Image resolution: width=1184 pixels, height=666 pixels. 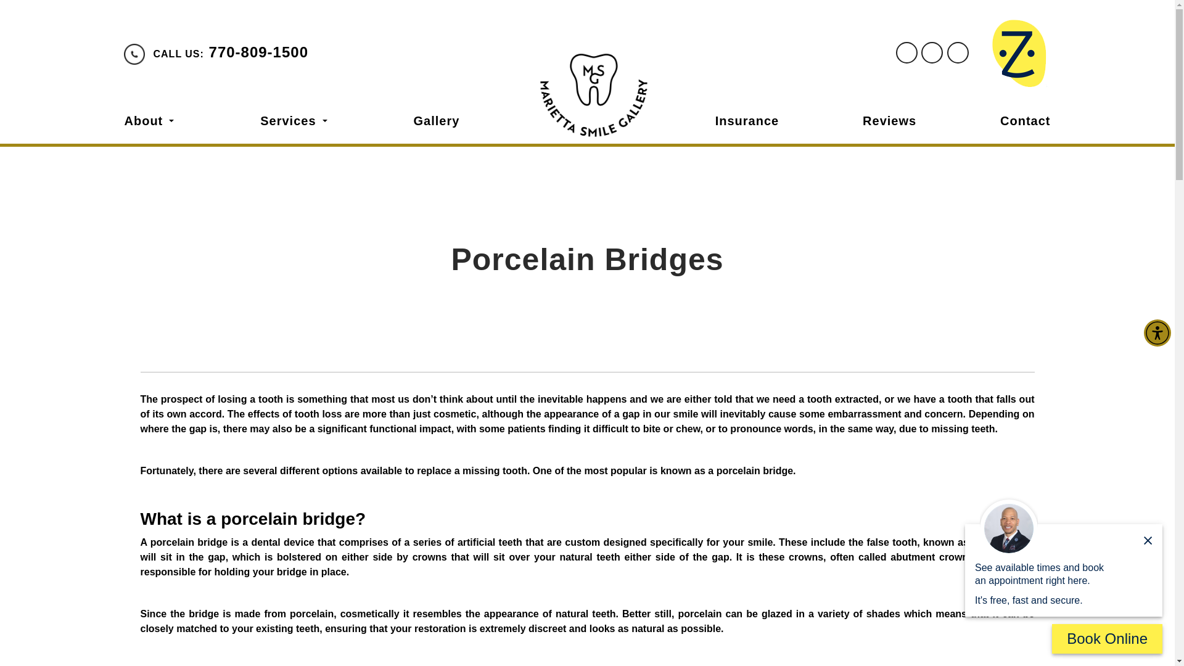 What do you see at coordinates (436, 121) in the screenshot?
I see `Gallery` at bounding box center [436, 121].